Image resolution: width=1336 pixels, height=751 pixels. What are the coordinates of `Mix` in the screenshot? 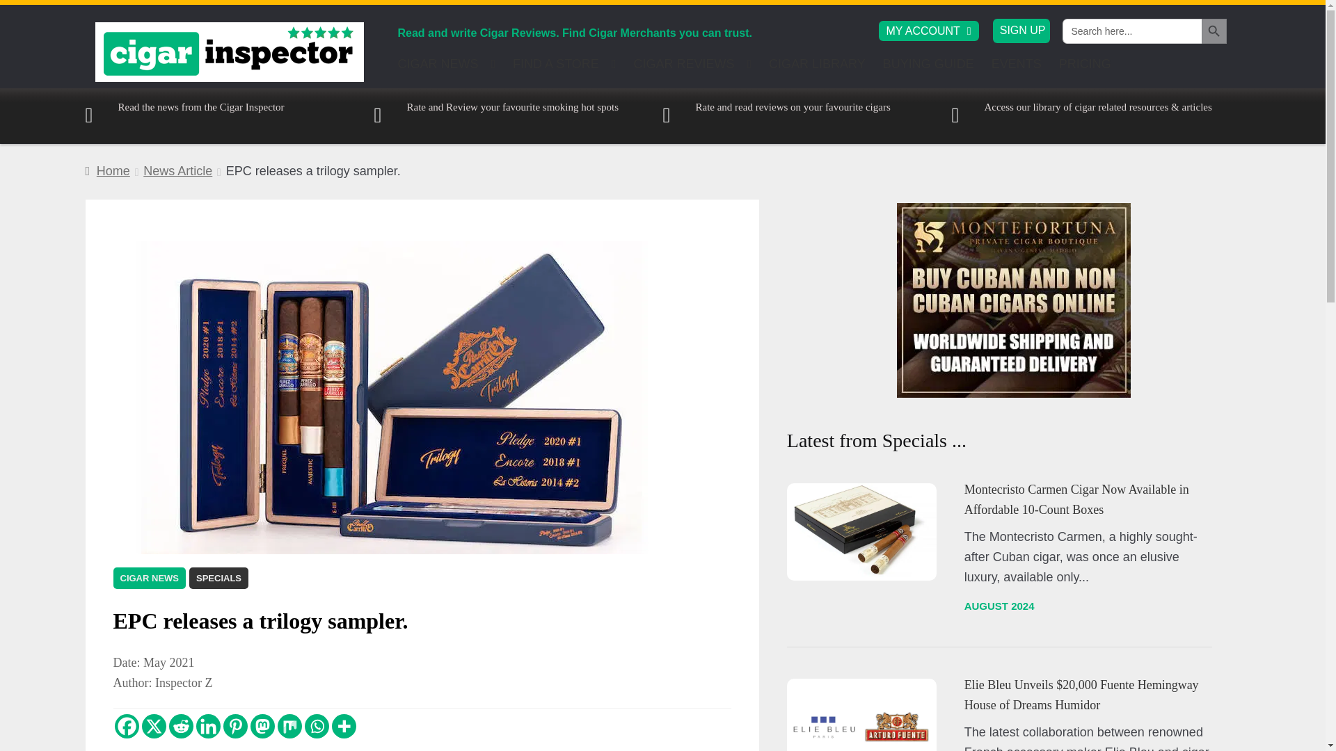 It's located at (289, 726).